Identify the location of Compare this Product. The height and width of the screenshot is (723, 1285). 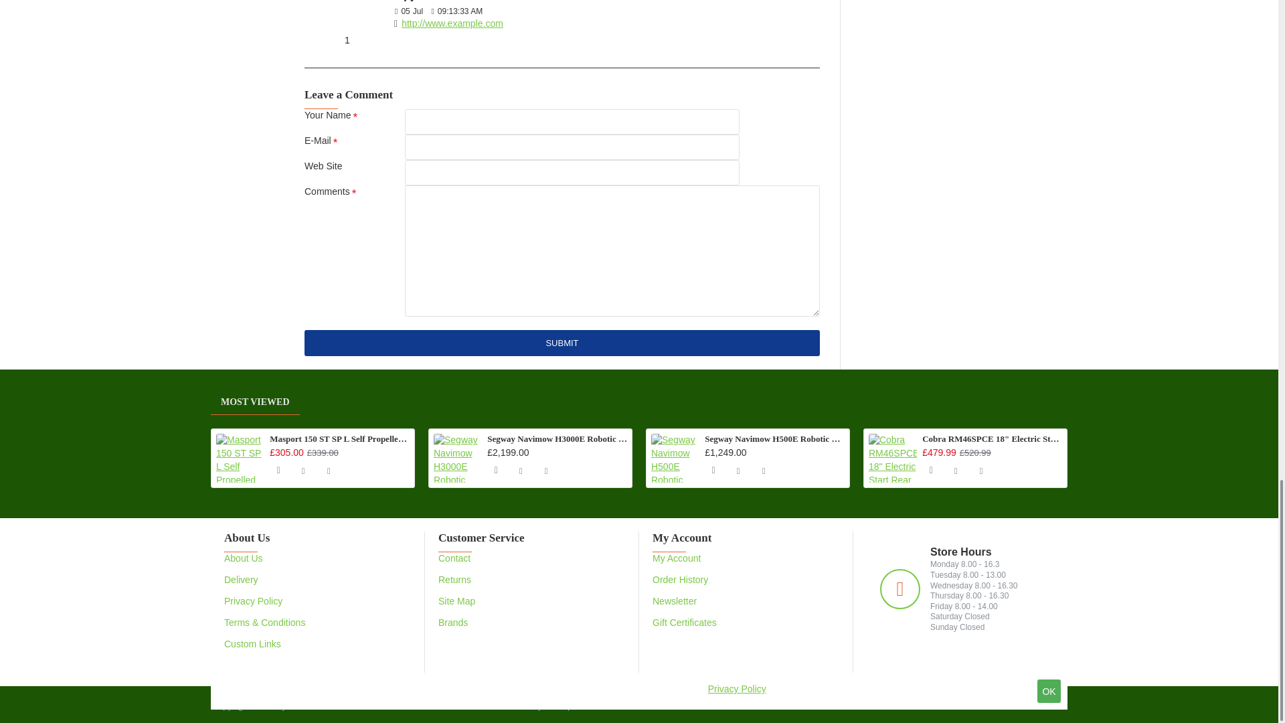
(329, 470).